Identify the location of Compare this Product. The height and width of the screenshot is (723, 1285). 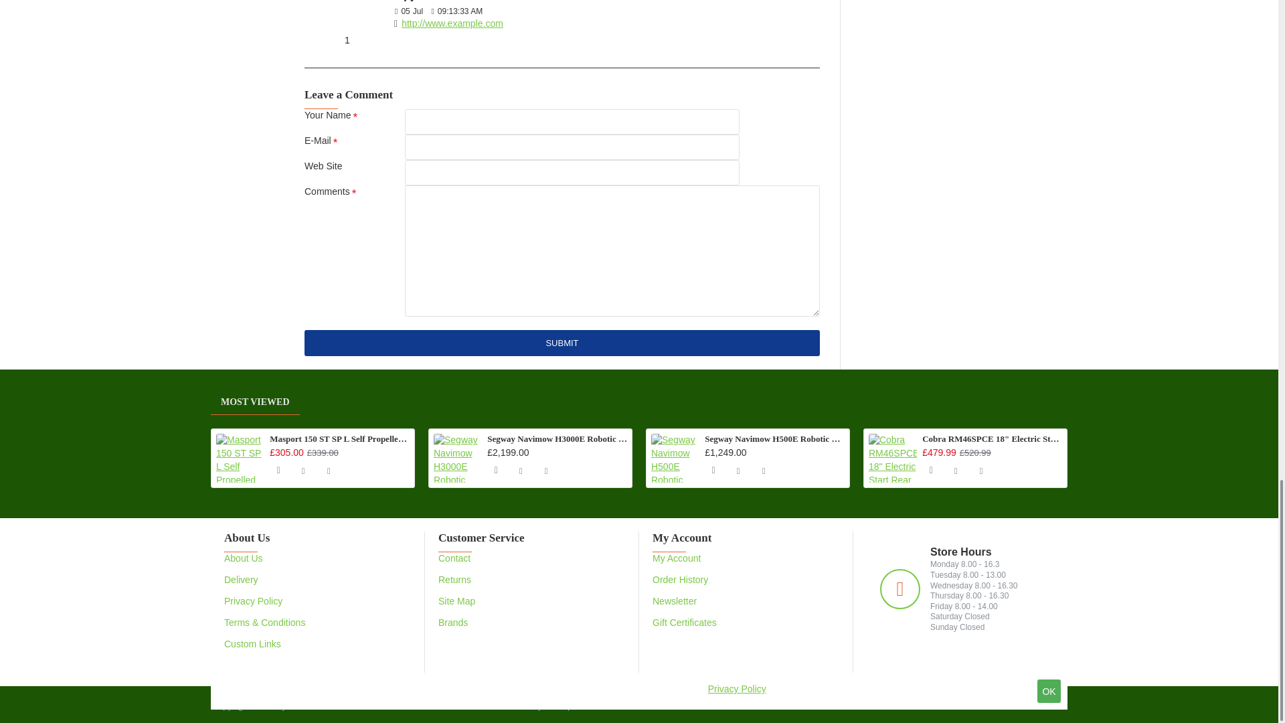
(329, 470).